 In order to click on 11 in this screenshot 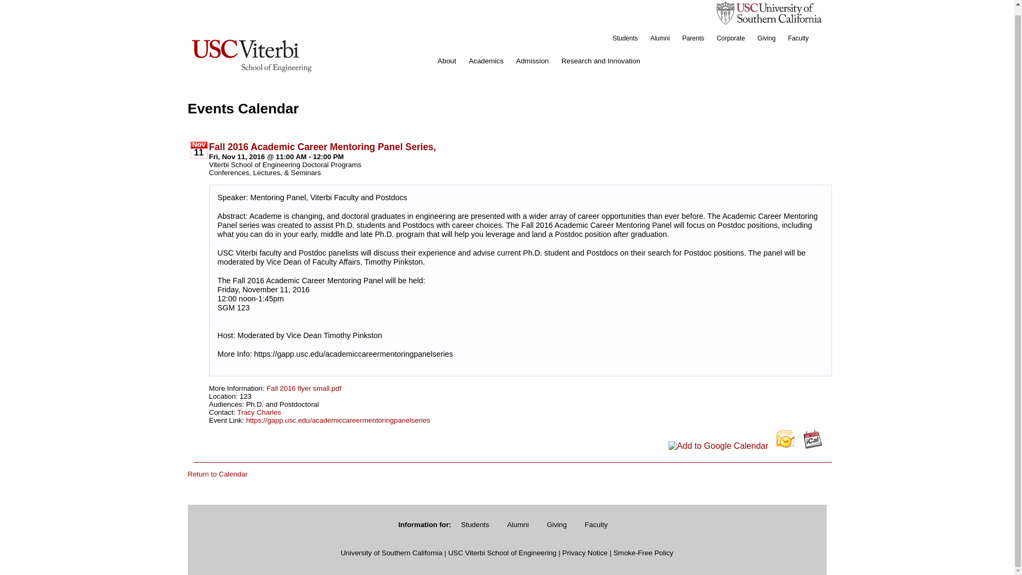, I will do `click(199, 152)`.